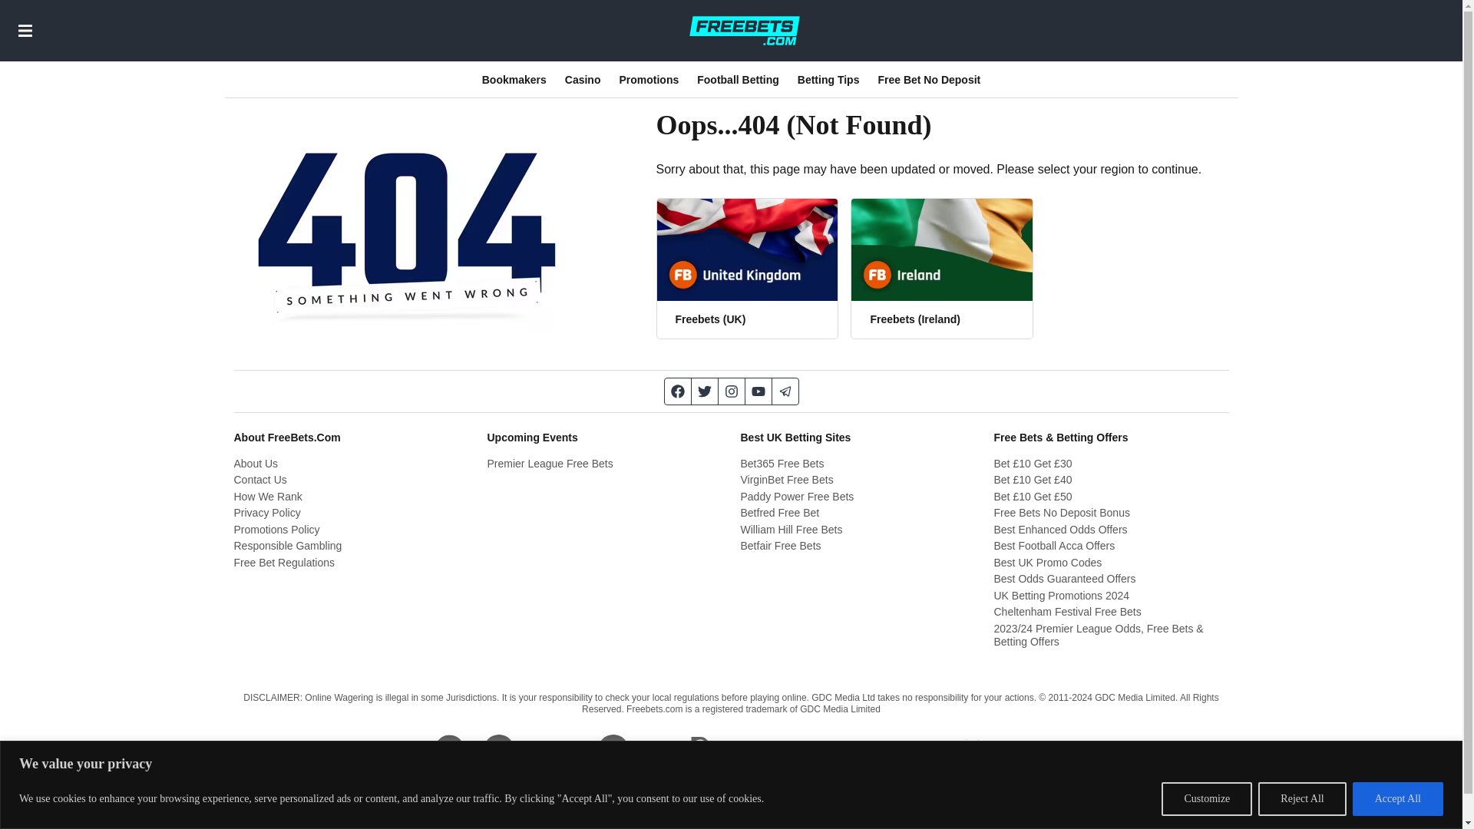 The height and width of the screenshot is (829, 1474). What do you see at coordinates (757, 391) in the screenshot?
I see `Youtube page` at bounding box center [757, 391].